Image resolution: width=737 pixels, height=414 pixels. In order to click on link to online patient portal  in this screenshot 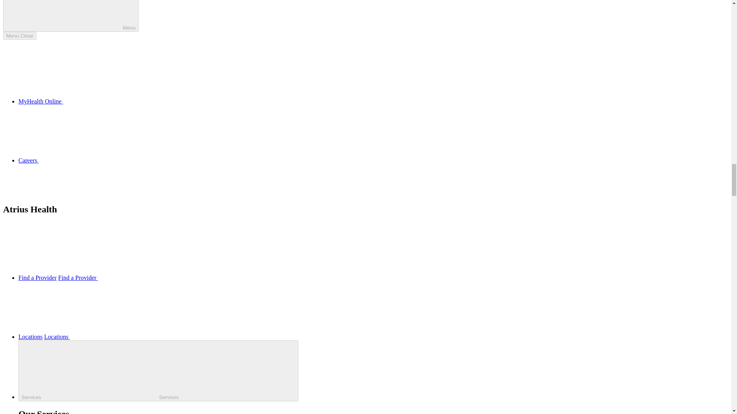, I will do `click(98, 101)`.